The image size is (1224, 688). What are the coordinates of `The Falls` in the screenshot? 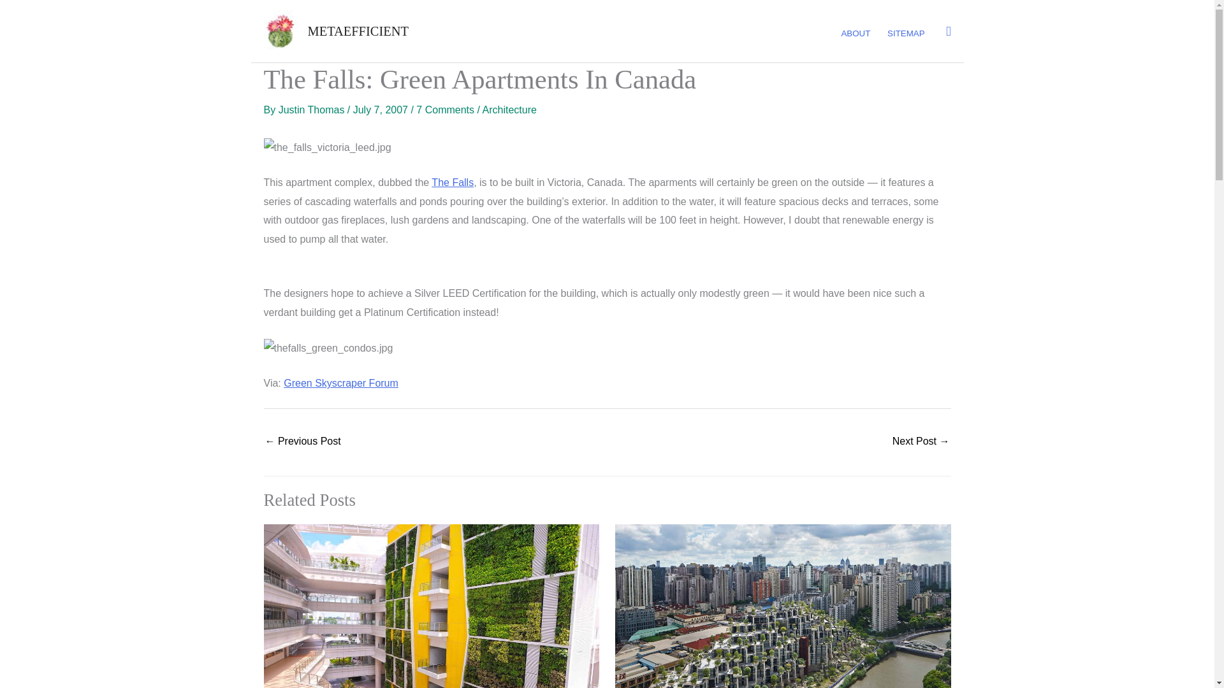 It's located at (453, 182).